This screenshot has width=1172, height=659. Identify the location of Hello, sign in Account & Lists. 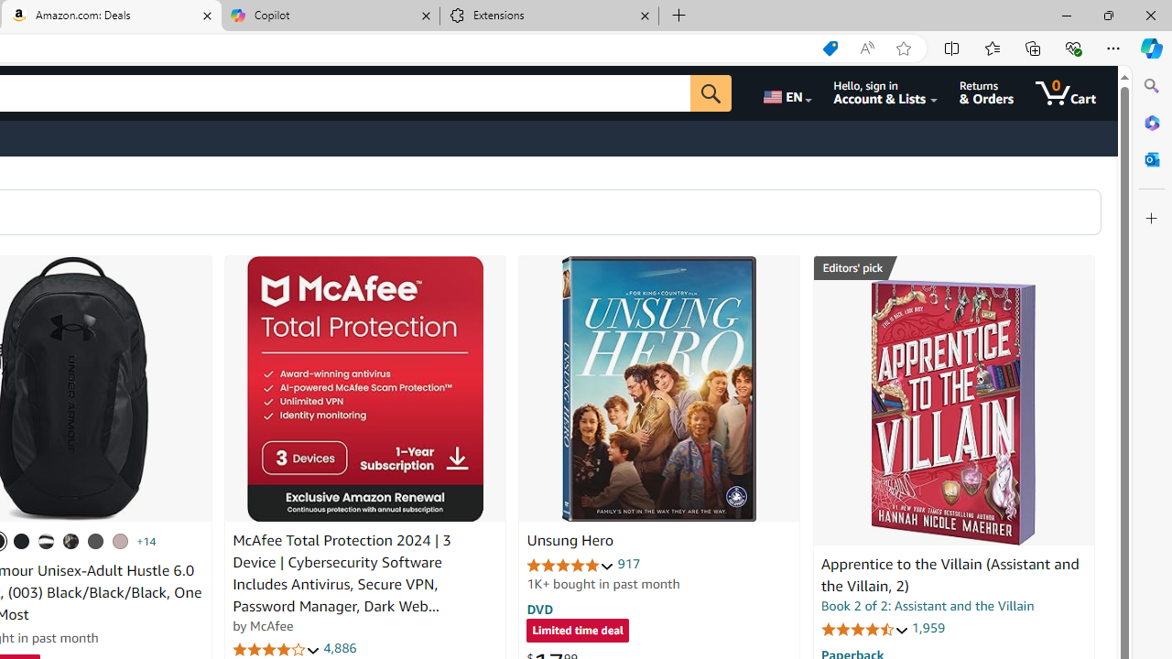
(886, 93).